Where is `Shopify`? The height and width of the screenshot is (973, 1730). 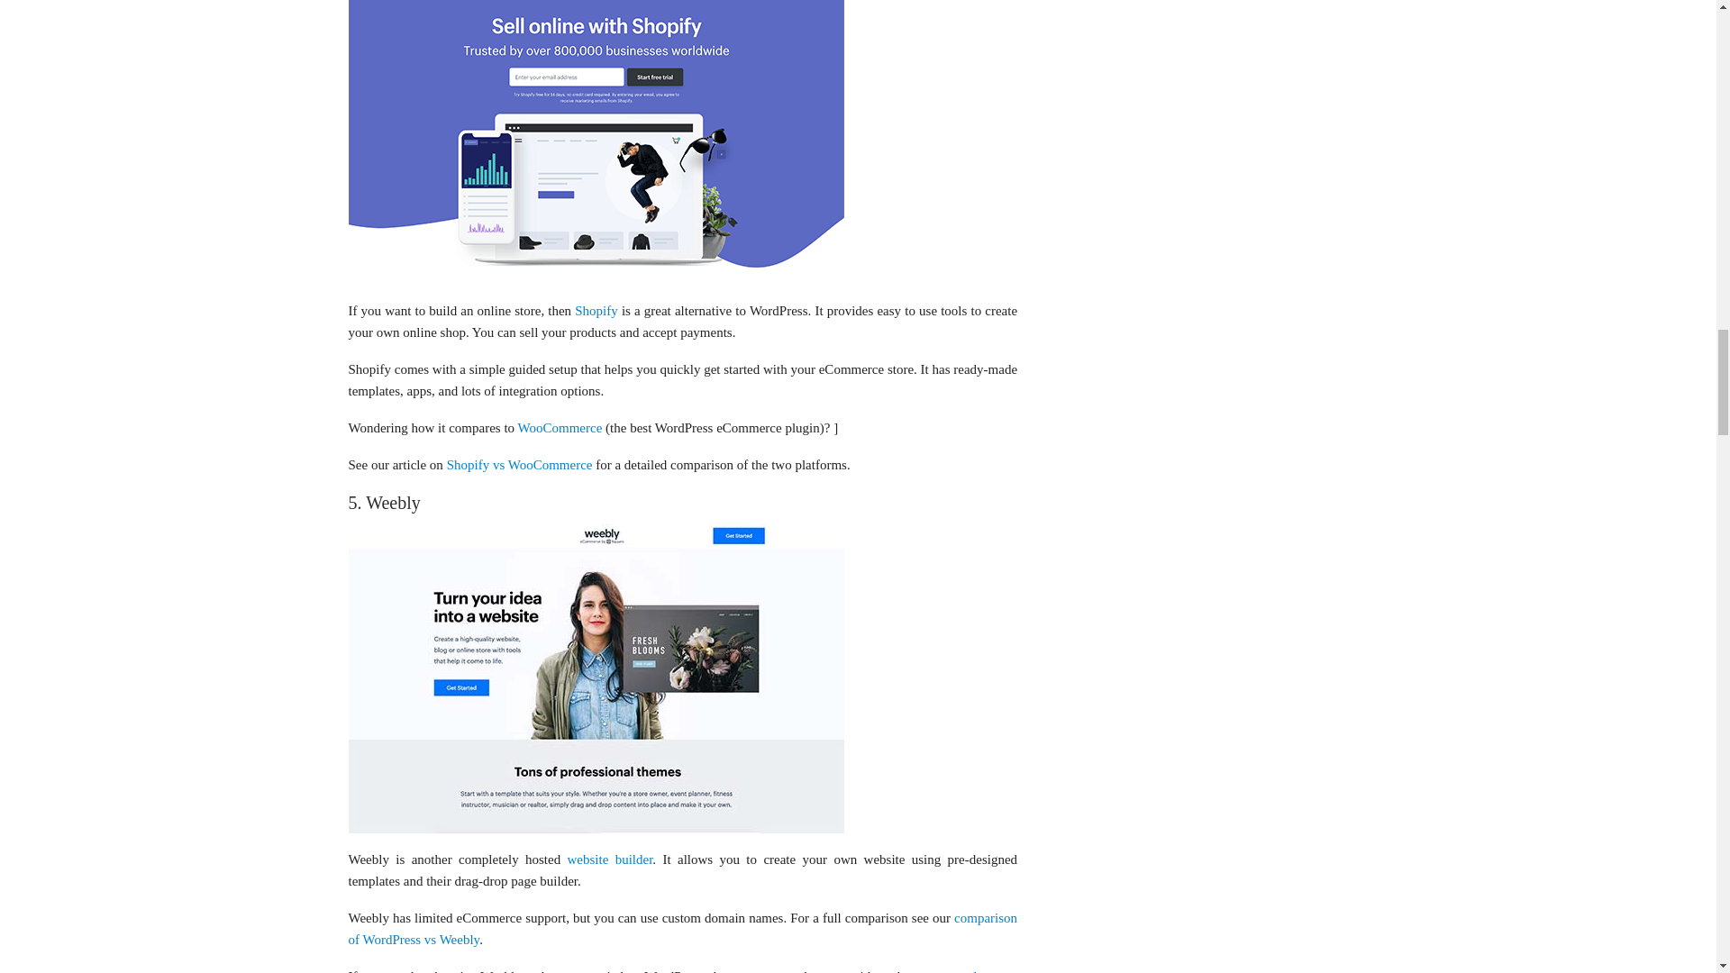 Shopify is located at coordinates (596, 310).